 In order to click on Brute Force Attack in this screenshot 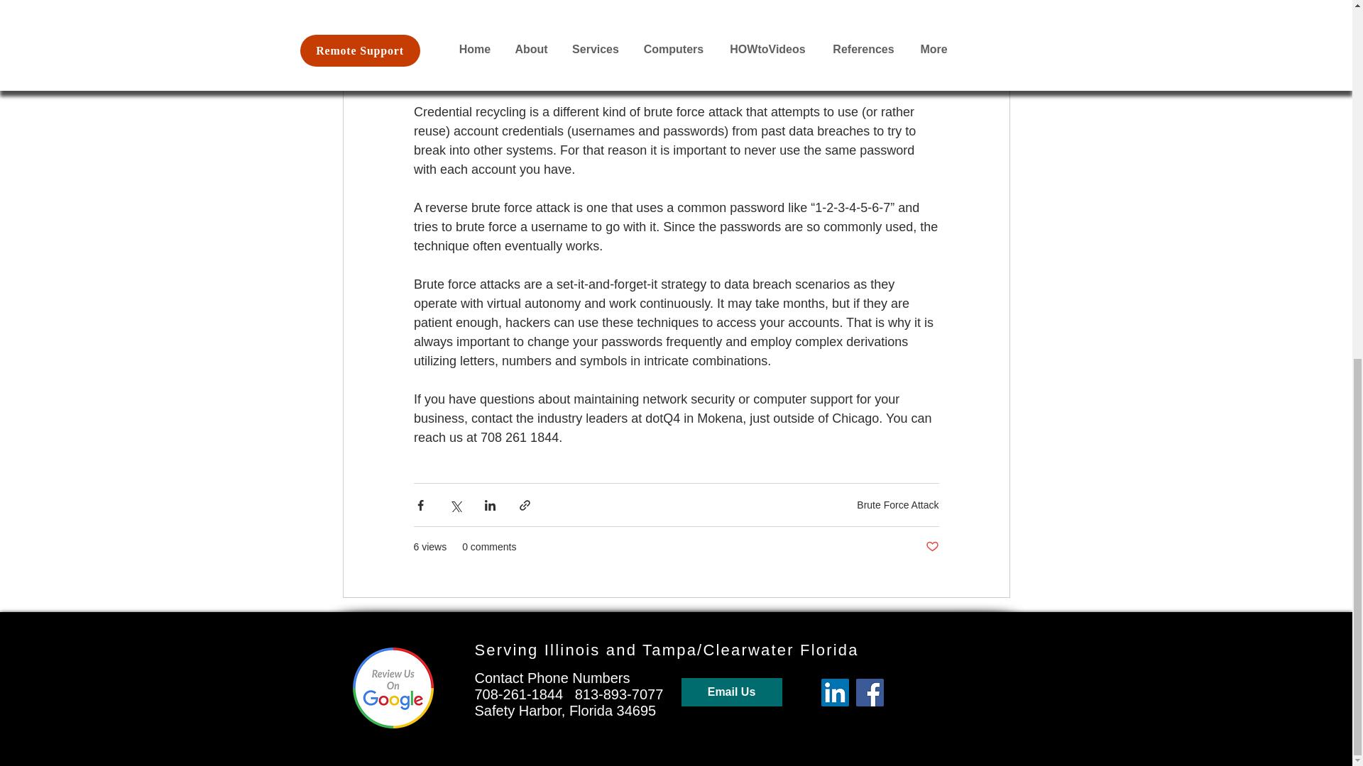, I will do `click(897, 505)`.